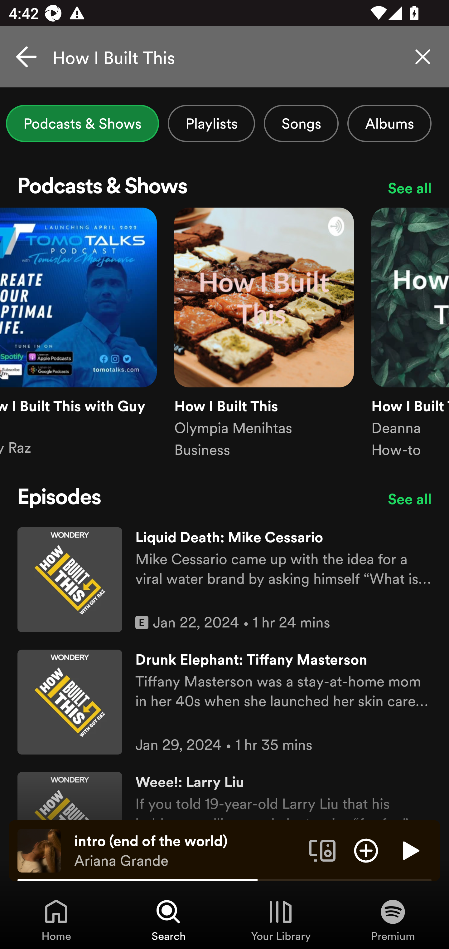 The width and height of the screenshot is (449, 949). What do you see at coordinates (423, 57) in the screenshot?
I see `Clear search query` at bounding box center [423, 57].